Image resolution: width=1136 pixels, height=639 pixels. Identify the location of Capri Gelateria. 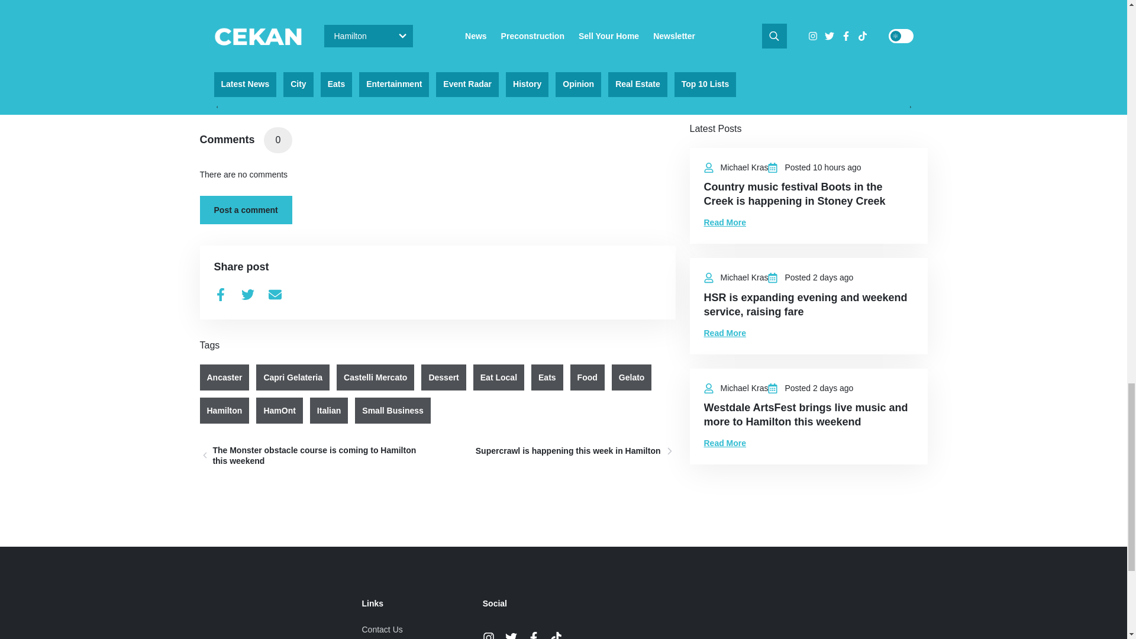
(292, 377).